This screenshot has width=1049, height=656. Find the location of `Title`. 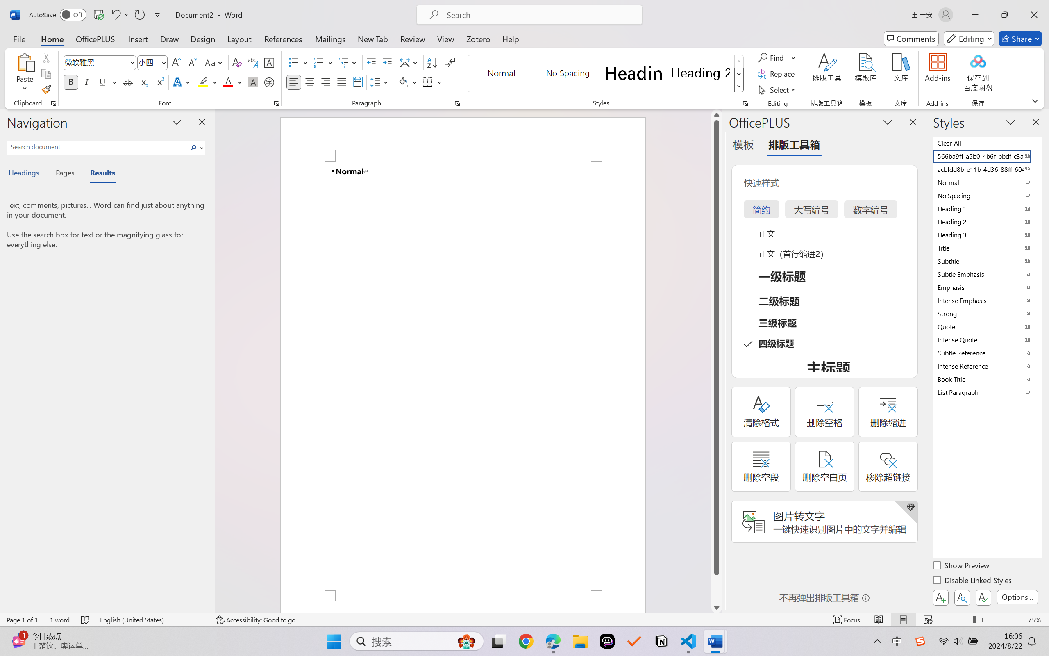

Title is located at coordinates (987, 248).